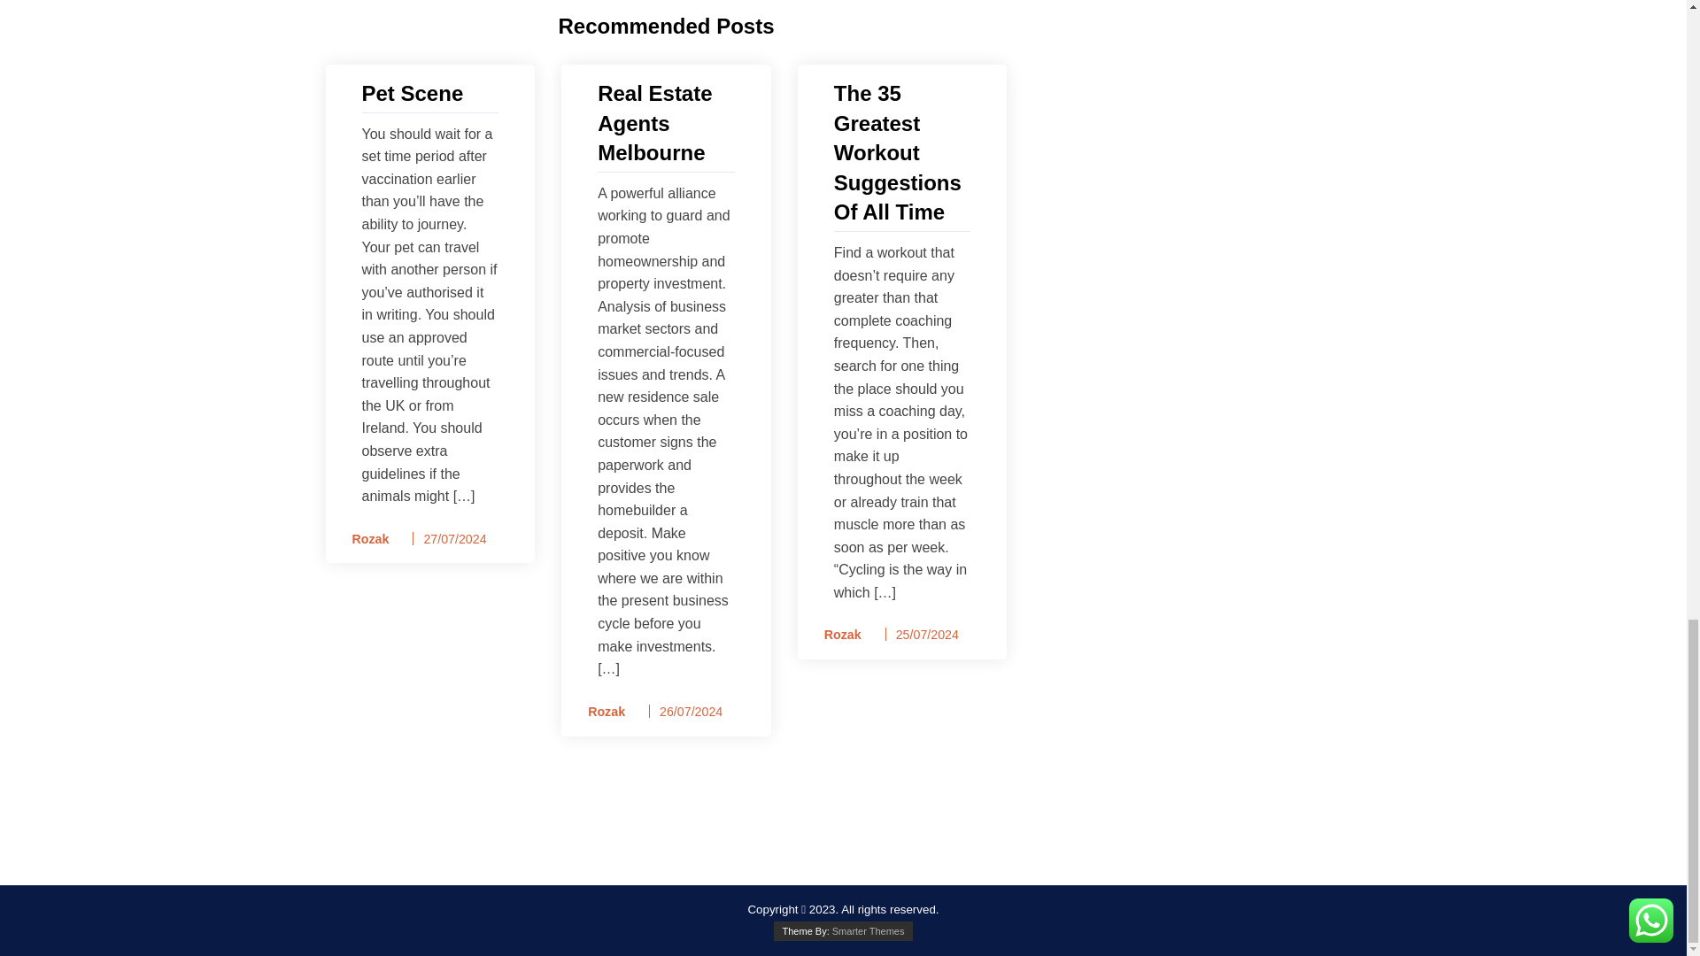  What do you see at coordinates (902, 152) in the screenshot?
I see `The 35 Greatest Workout Suggestions Of All Time` at bounding box center [902, 152].